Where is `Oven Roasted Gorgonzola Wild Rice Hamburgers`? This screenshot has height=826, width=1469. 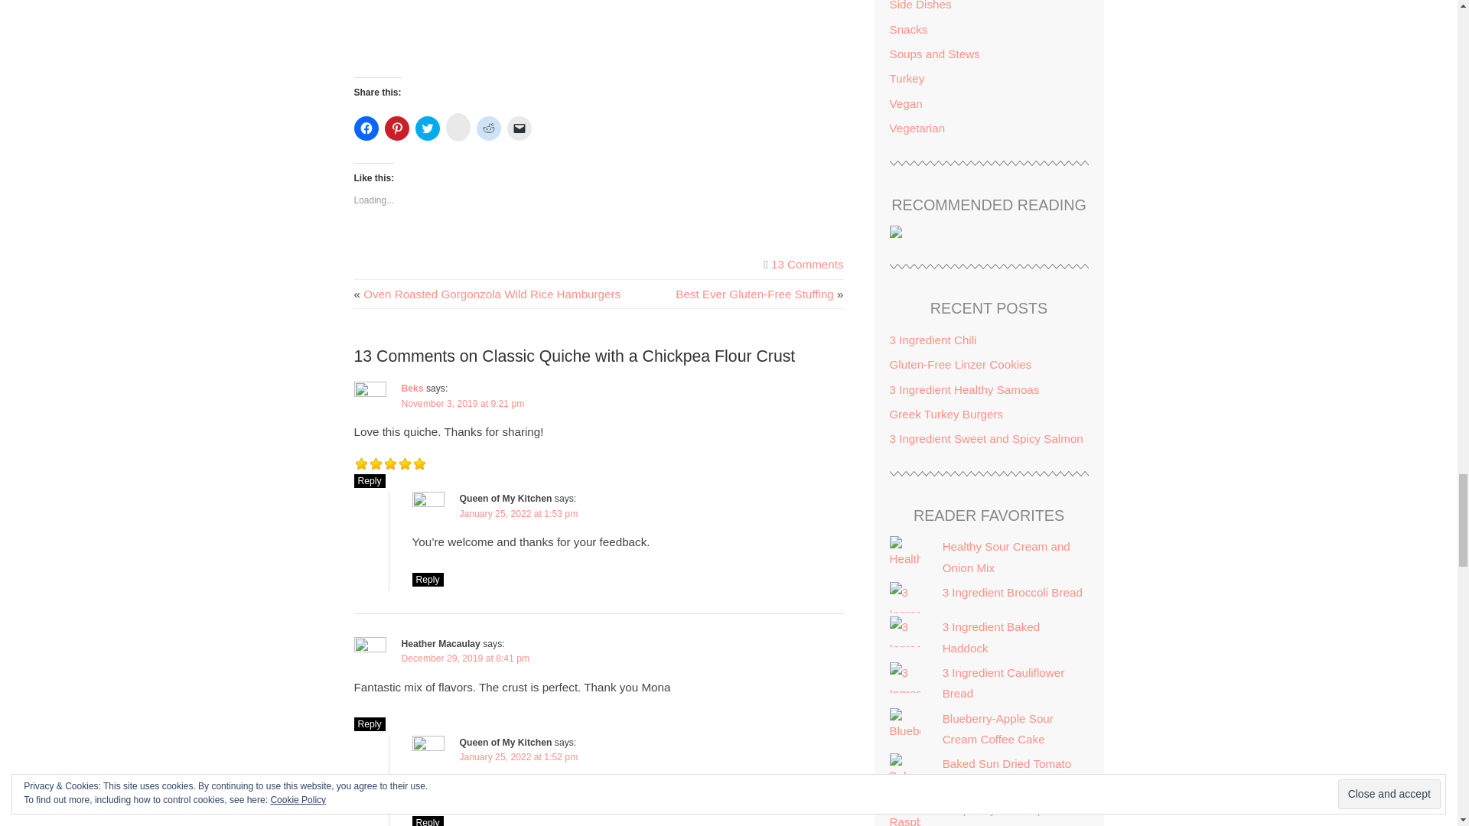 Oven Roasted Gorgonzola Wild Rice Hamburgers is located at coordinates (491, 294).